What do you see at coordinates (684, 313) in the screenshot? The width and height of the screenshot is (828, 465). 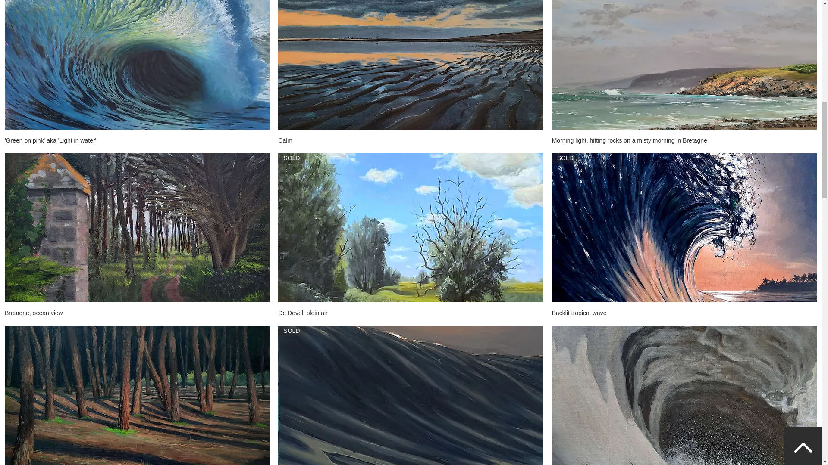 I see `Backlit tropical wave` at bounding box center [684, 313].